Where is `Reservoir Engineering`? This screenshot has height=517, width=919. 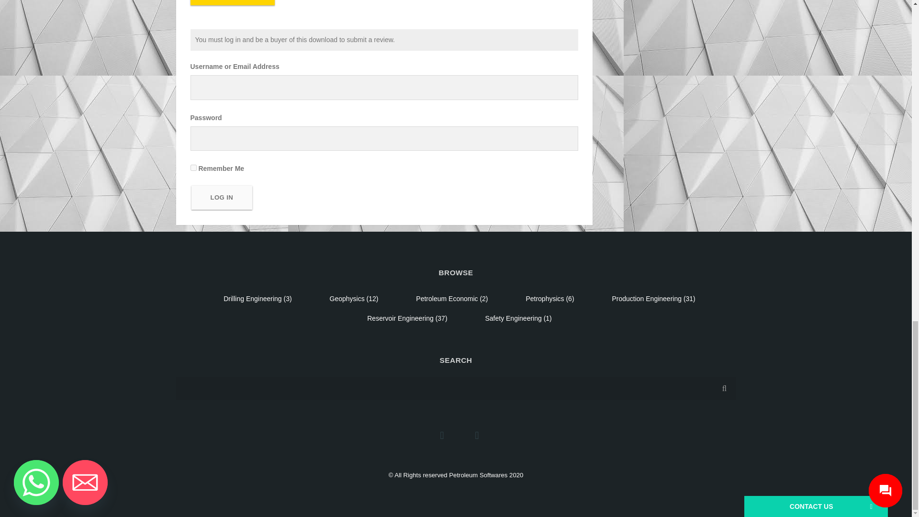 Reservoir Engineering is located at coordinates (400, 318).